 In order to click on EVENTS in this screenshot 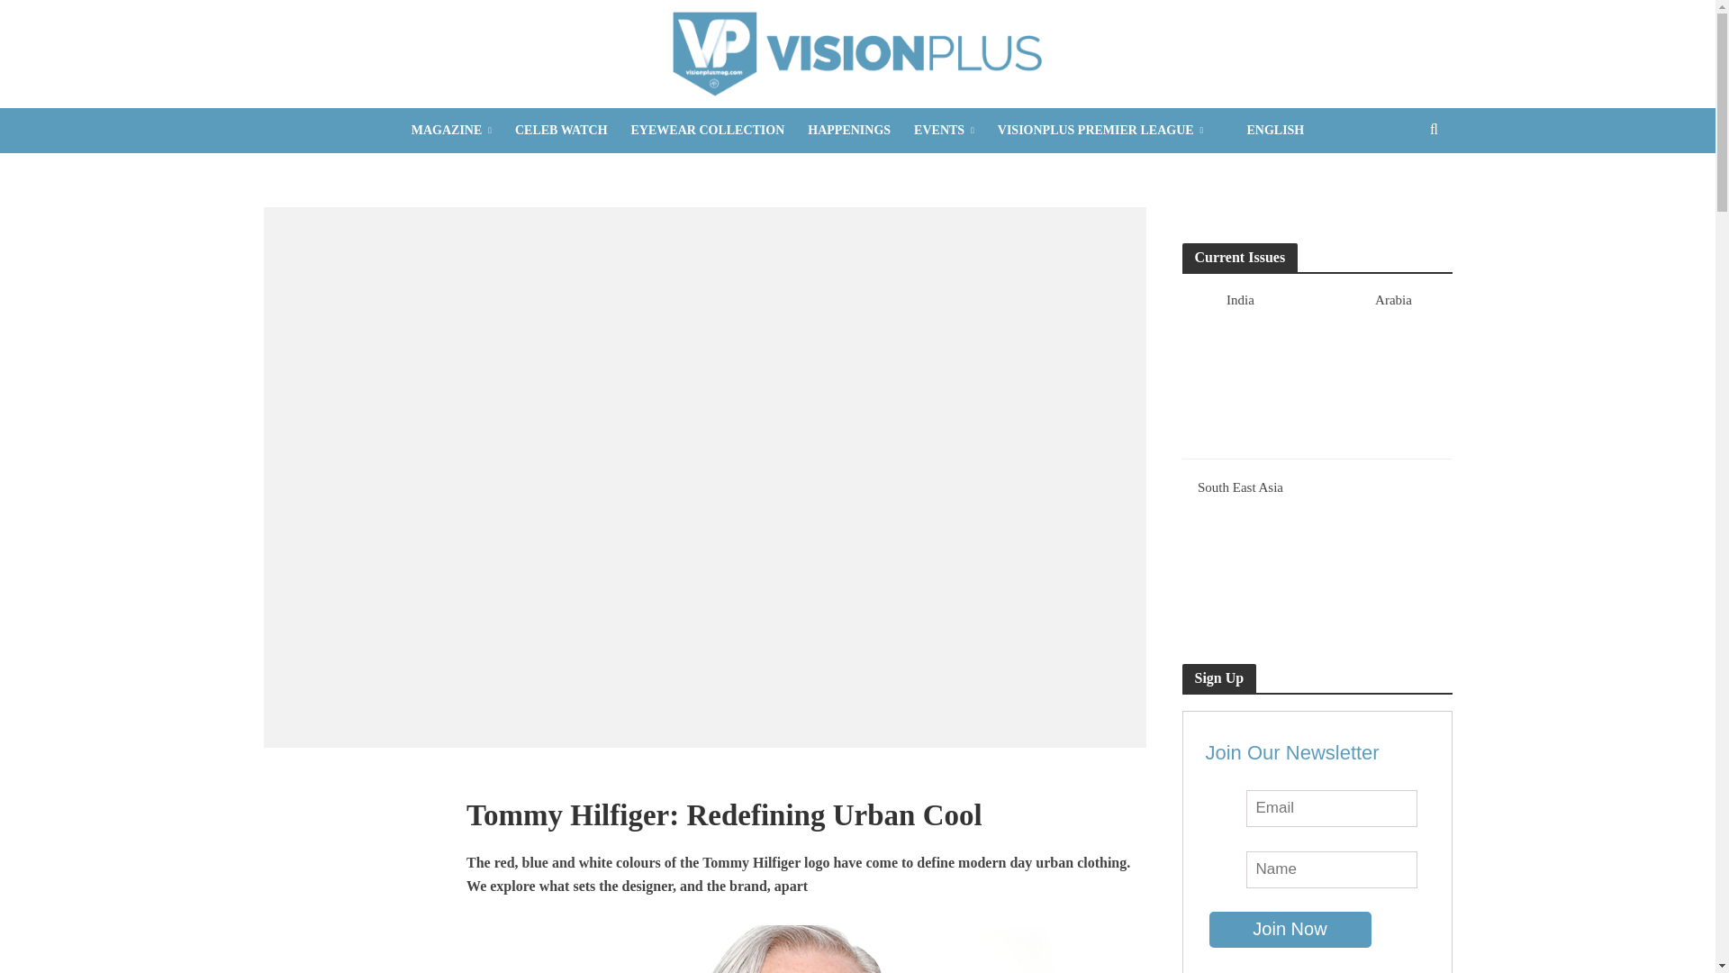, I will do `click(944, 130)`.